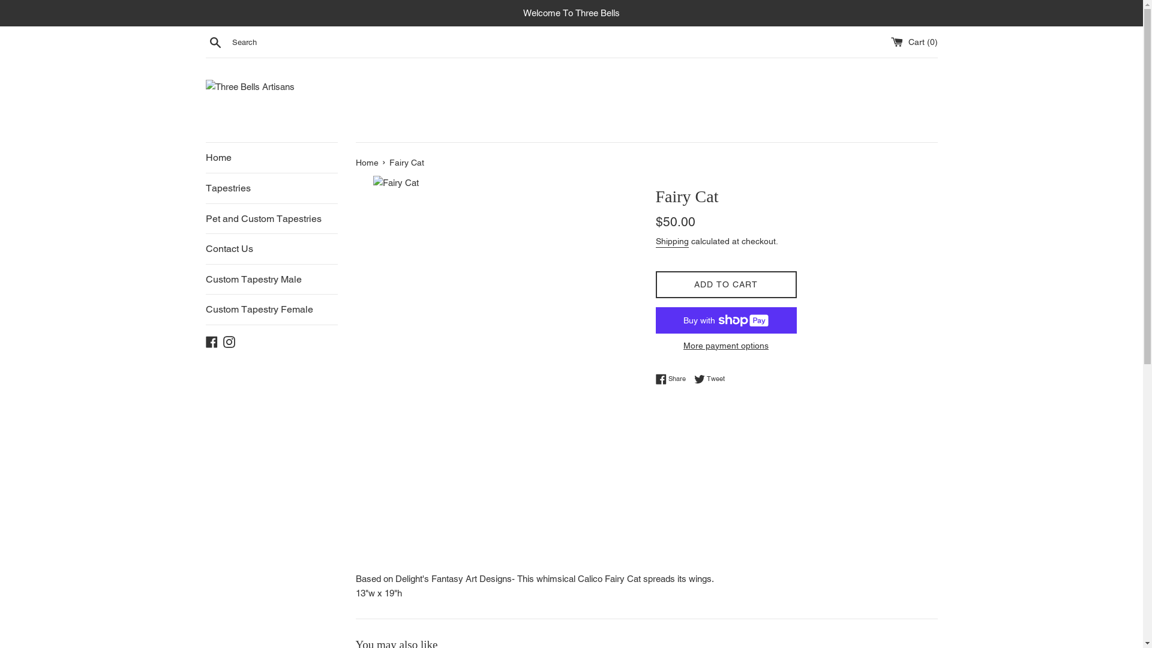 The height and width of the screenshot is (648, 1152). What do you see at coordinates (229, 341) in the screenshot?
I see `Instagram` at bounding box center [229, 341].